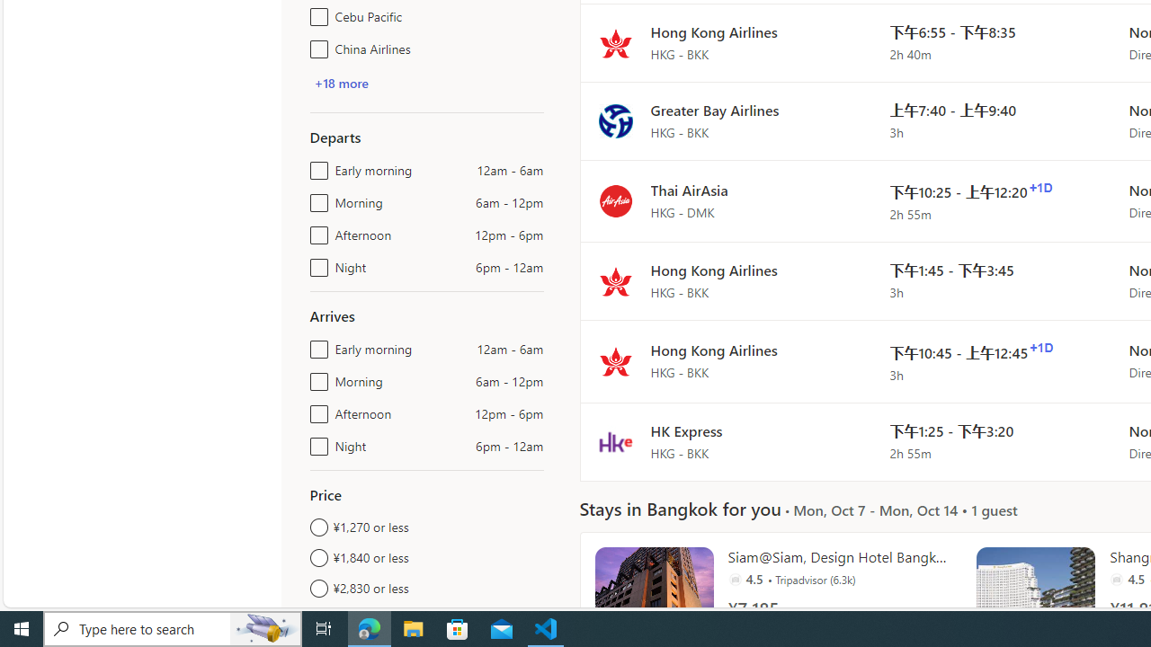 This screenshot has width=1151, height=647. I want to click on Flight logo, so click(615, 442).